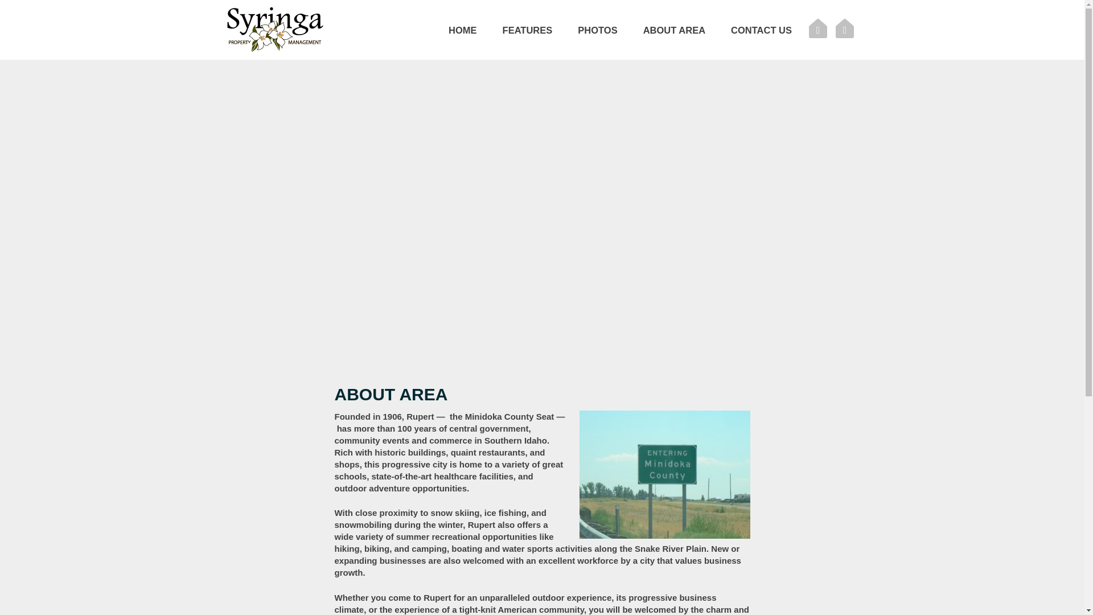  I want to click on Contact Us, so click(762, 30).